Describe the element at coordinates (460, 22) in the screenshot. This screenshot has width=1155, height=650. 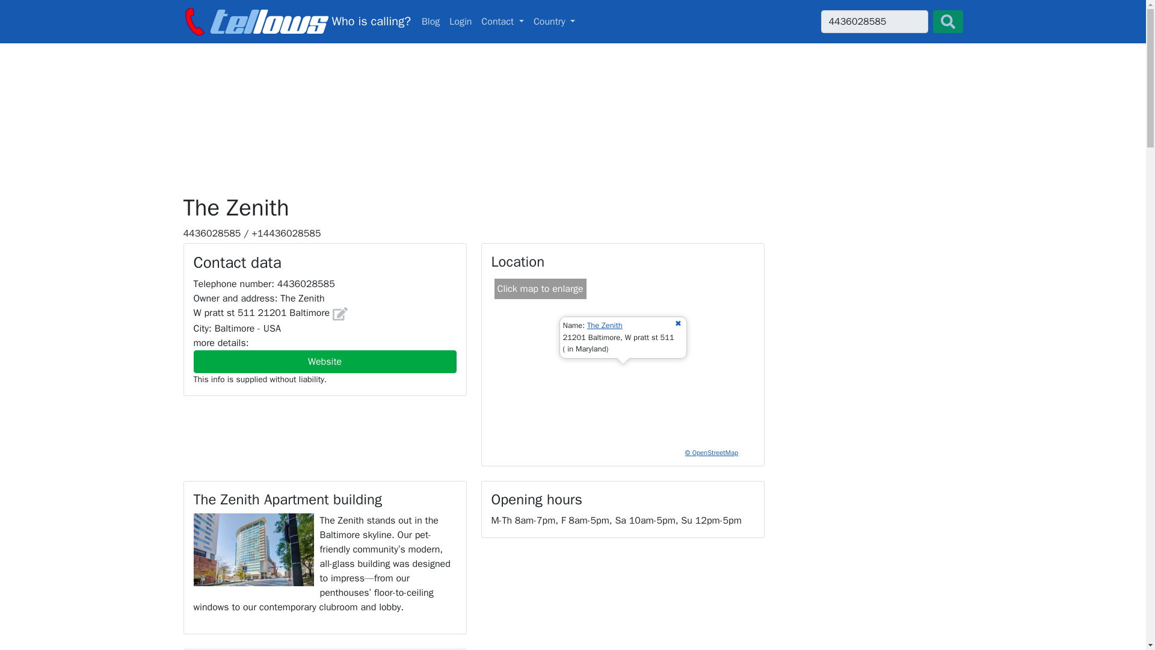
I see `Login` at that location.